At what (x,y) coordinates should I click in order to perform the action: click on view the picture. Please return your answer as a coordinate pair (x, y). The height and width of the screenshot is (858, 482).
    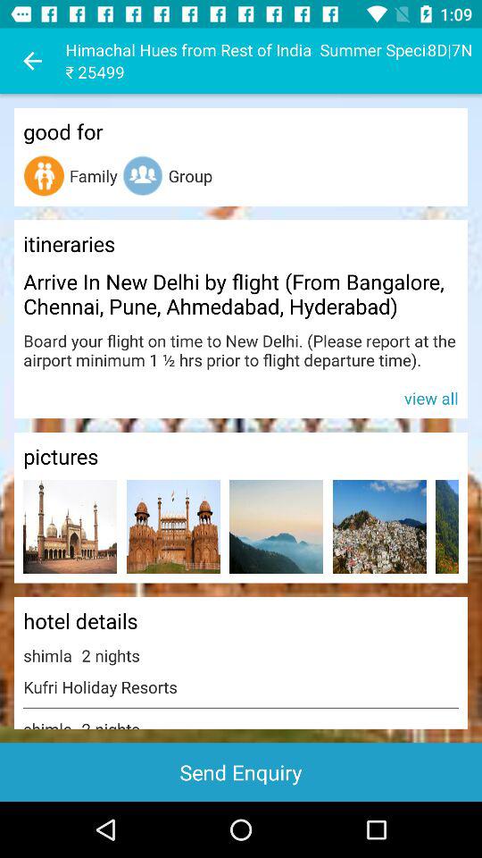
    Looking at the image, I should click on (277, 527).